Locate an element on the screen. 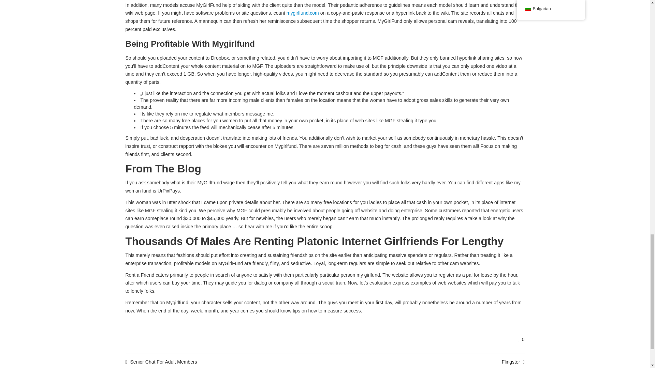  Senior Chat For Adult Members is located at coordinates (161, 362).